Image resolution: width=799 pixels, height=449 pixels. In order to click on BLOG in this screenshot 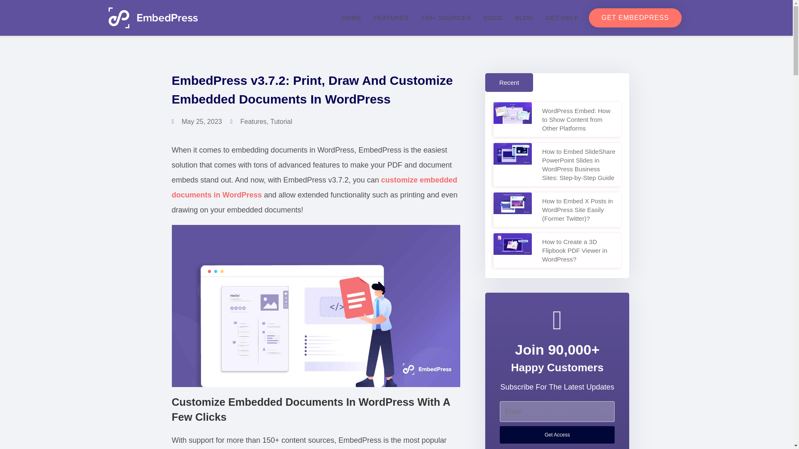, I will do `click(524, 17)`.